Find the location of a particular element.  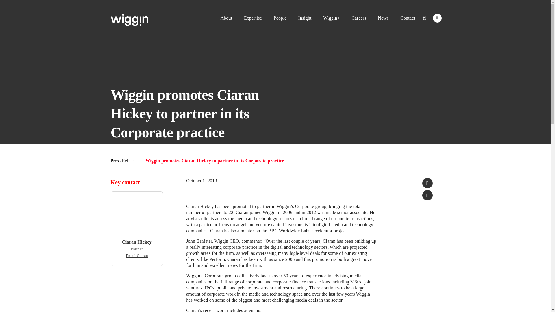

Search is located at coordinates (424, 18).